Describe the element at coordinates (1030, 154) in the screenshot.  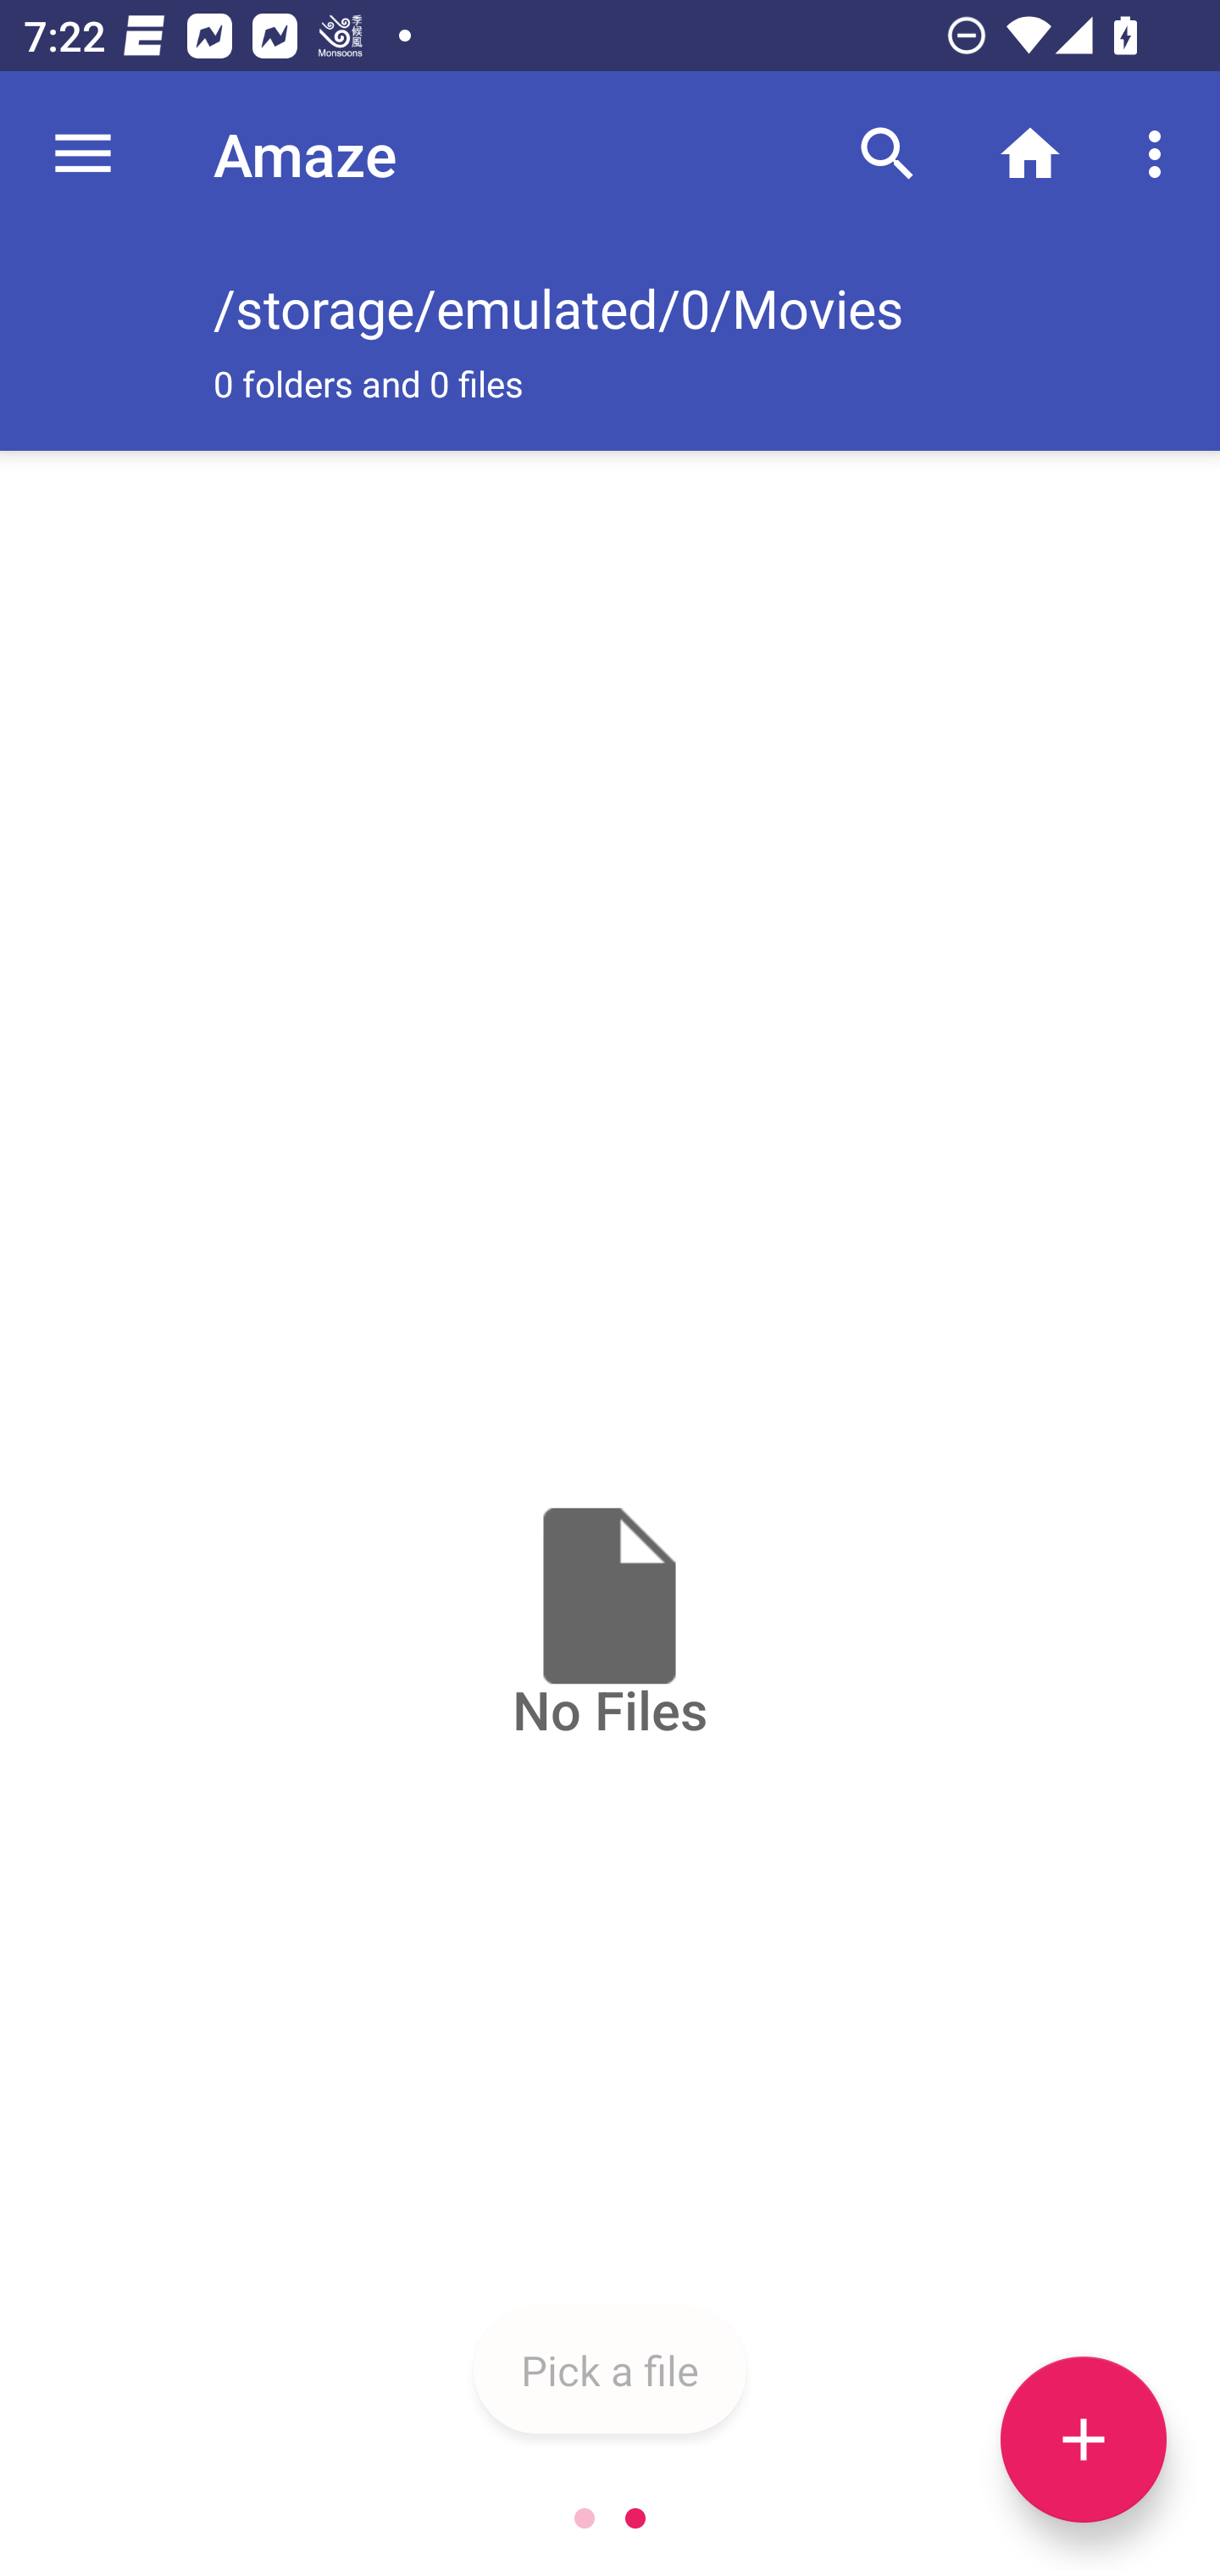
I see `Home` at that location.